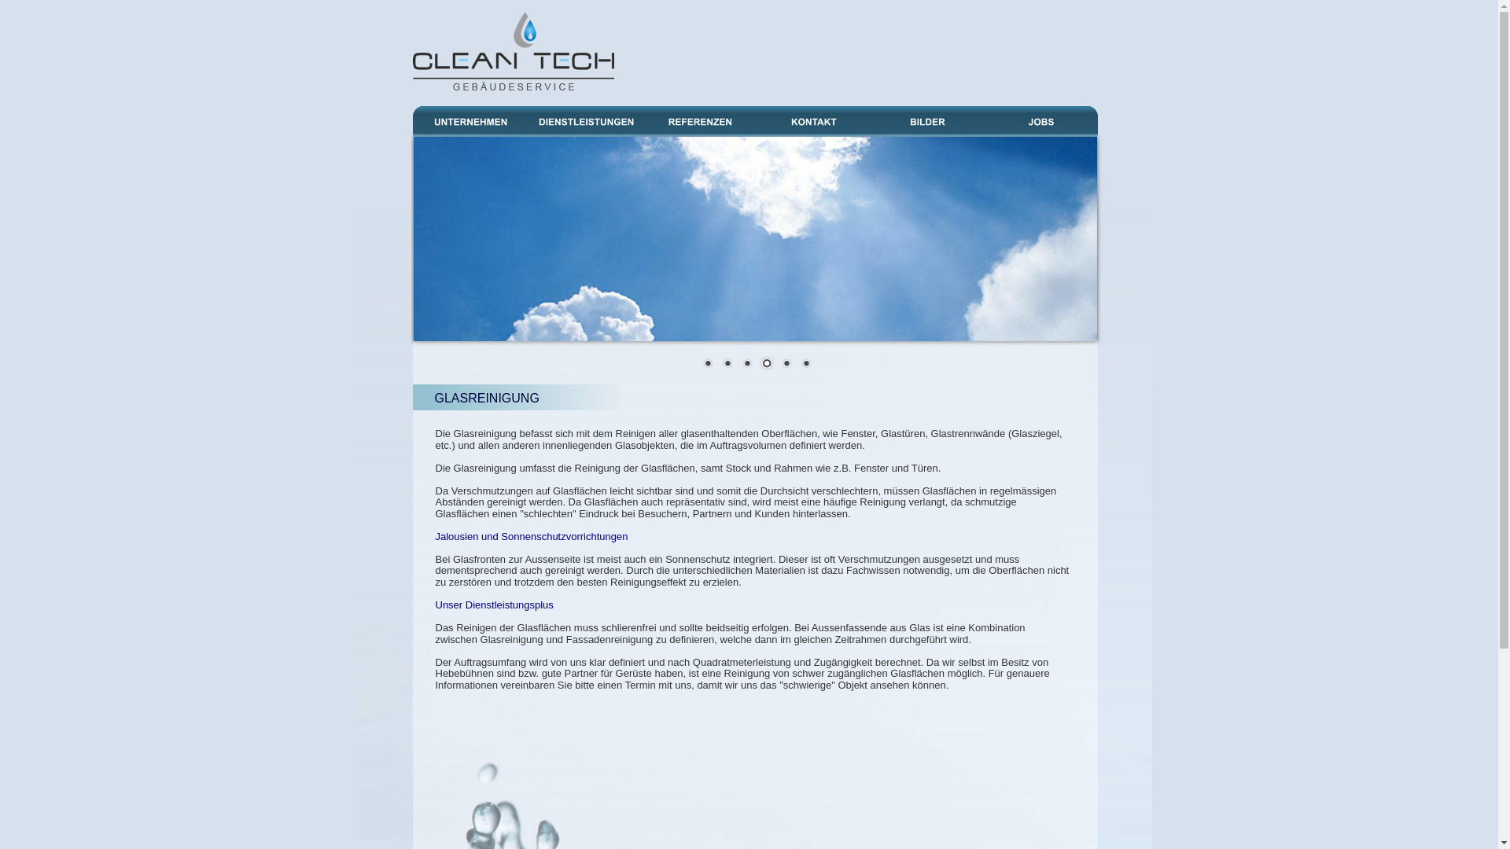 Image resolution: width=1510 pixels, height=849 pixels. Describe the element at coordinates (786, 365) in the screenshot. I see `5` at that location.